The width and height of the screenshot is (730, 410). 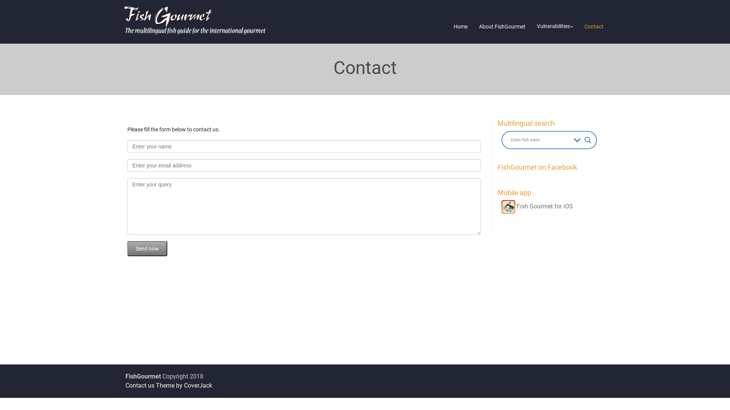 I want to click on Send now, so click(x=148, y=248).